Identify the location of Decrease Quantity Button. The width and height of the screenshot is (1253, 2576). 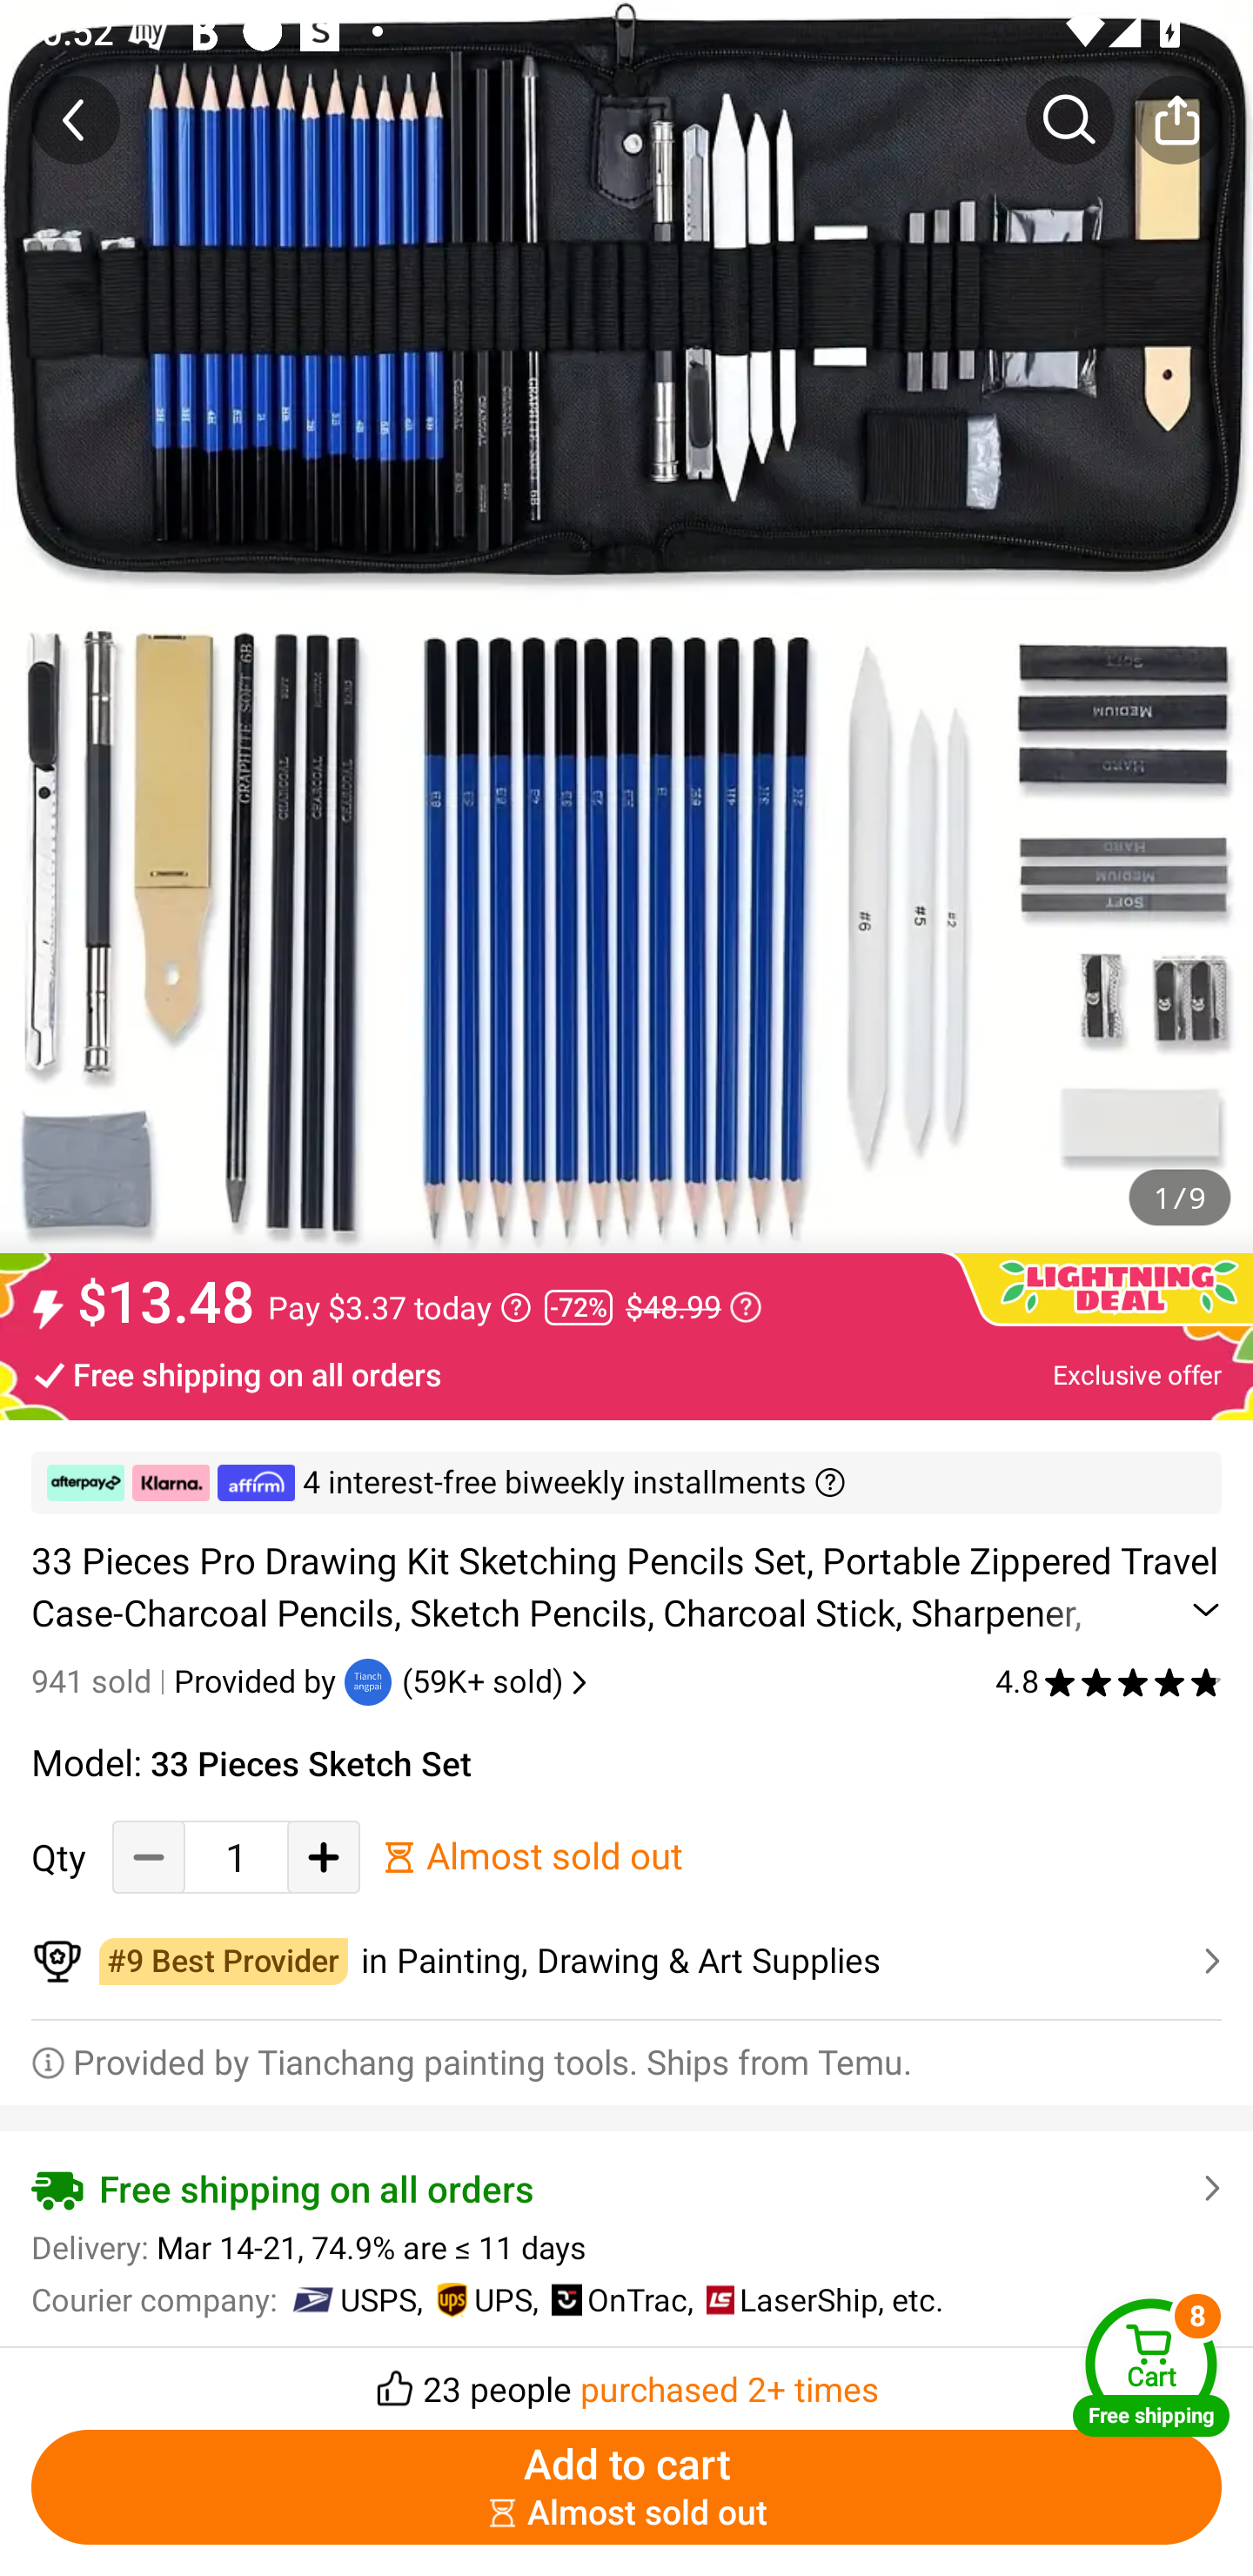
(149, 1857).